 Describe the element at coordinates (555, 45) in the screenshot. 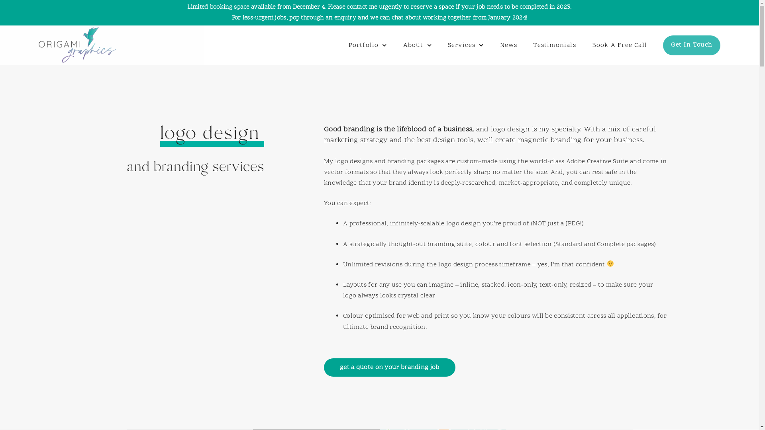

I see `Testimonials` at that location.